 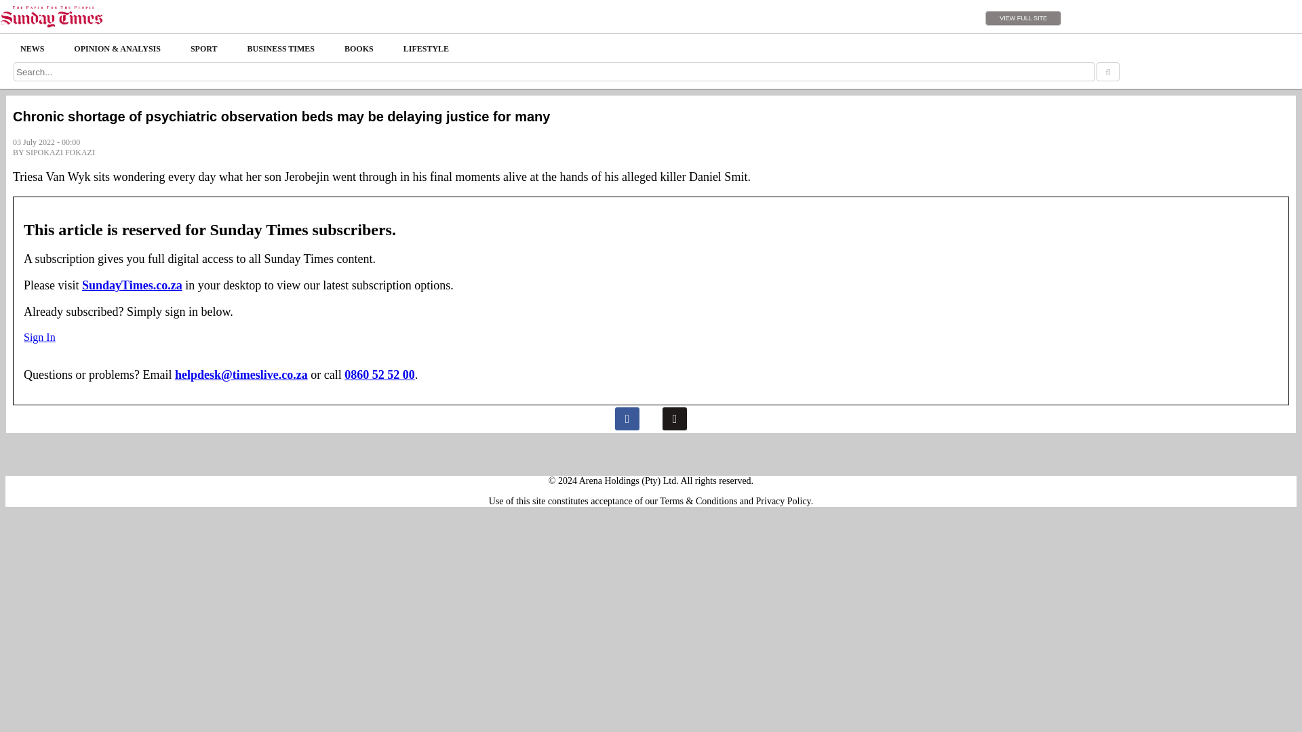 I want to click on Sign In, so click(x=39, y=338).